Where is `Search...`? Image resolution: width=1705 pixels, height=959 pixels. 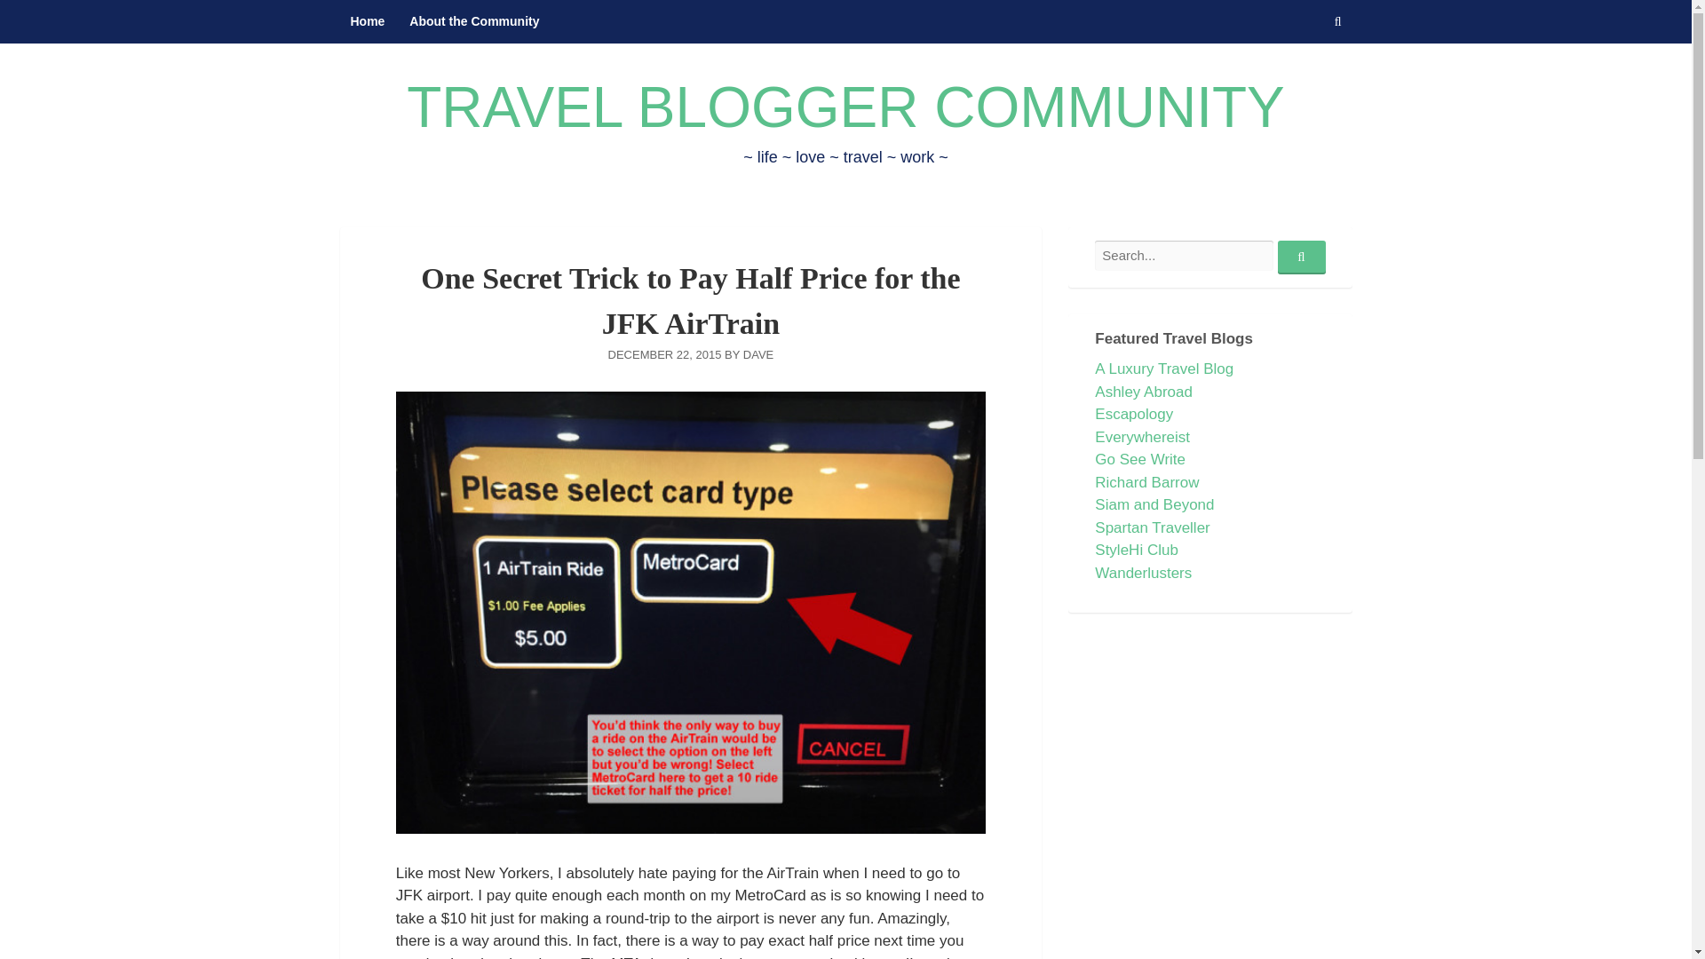
Search... is located at coordinates (1300, 258).